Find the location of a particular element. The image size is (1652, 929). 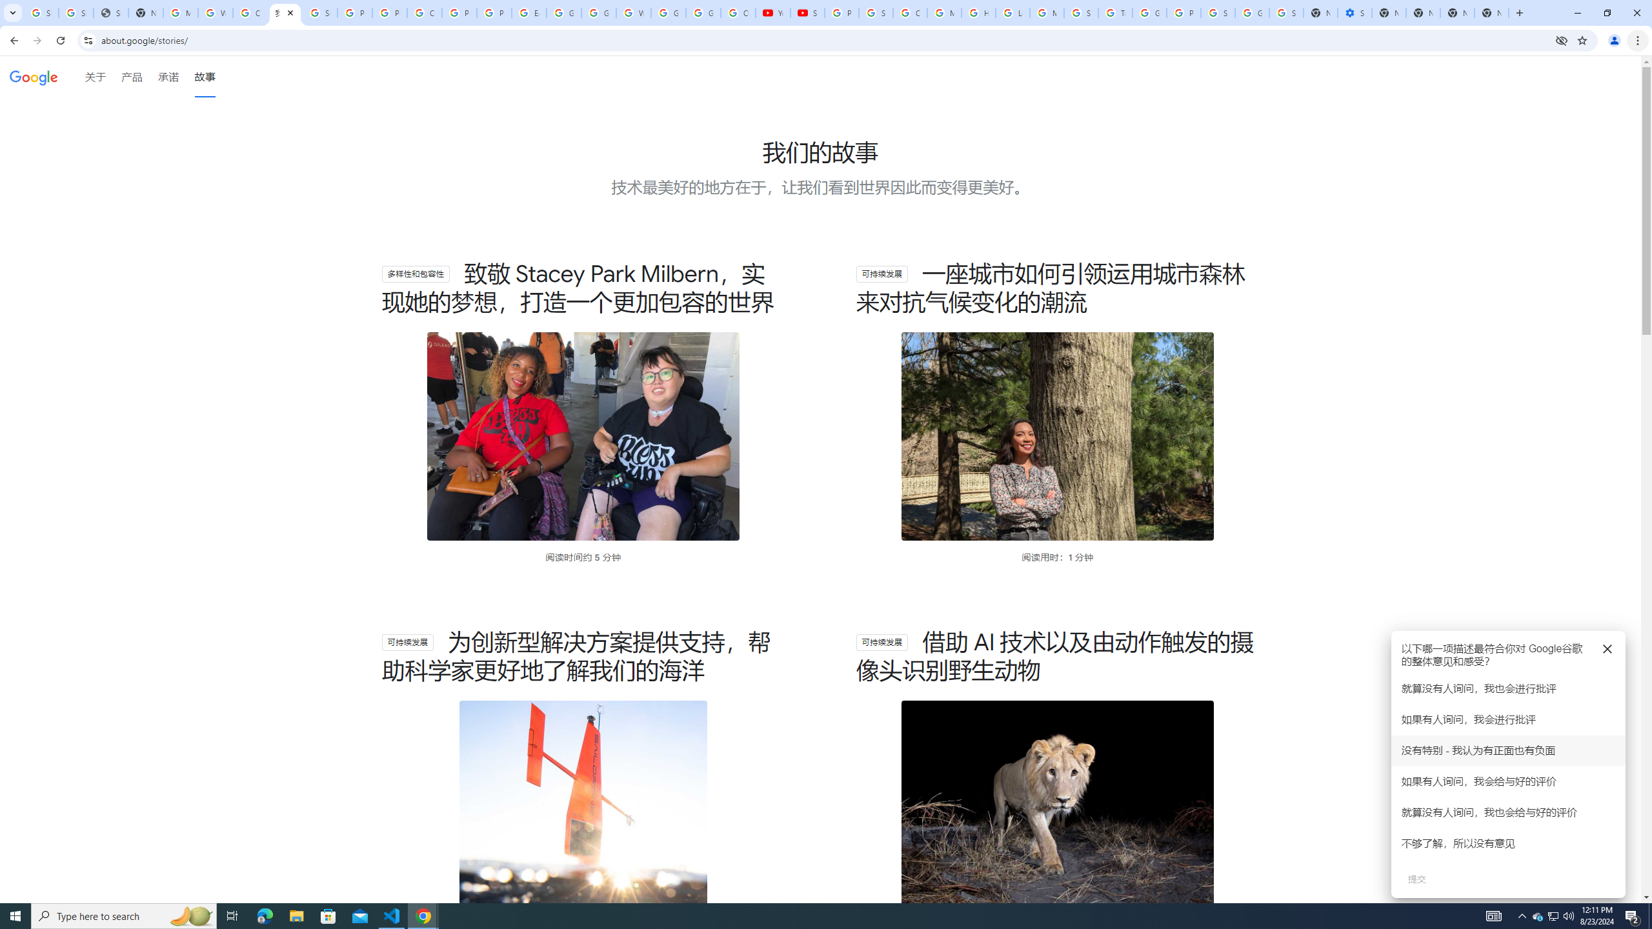

Search our Doodle Library Collection - Google Doodles is located at coordinates (1081, 13).